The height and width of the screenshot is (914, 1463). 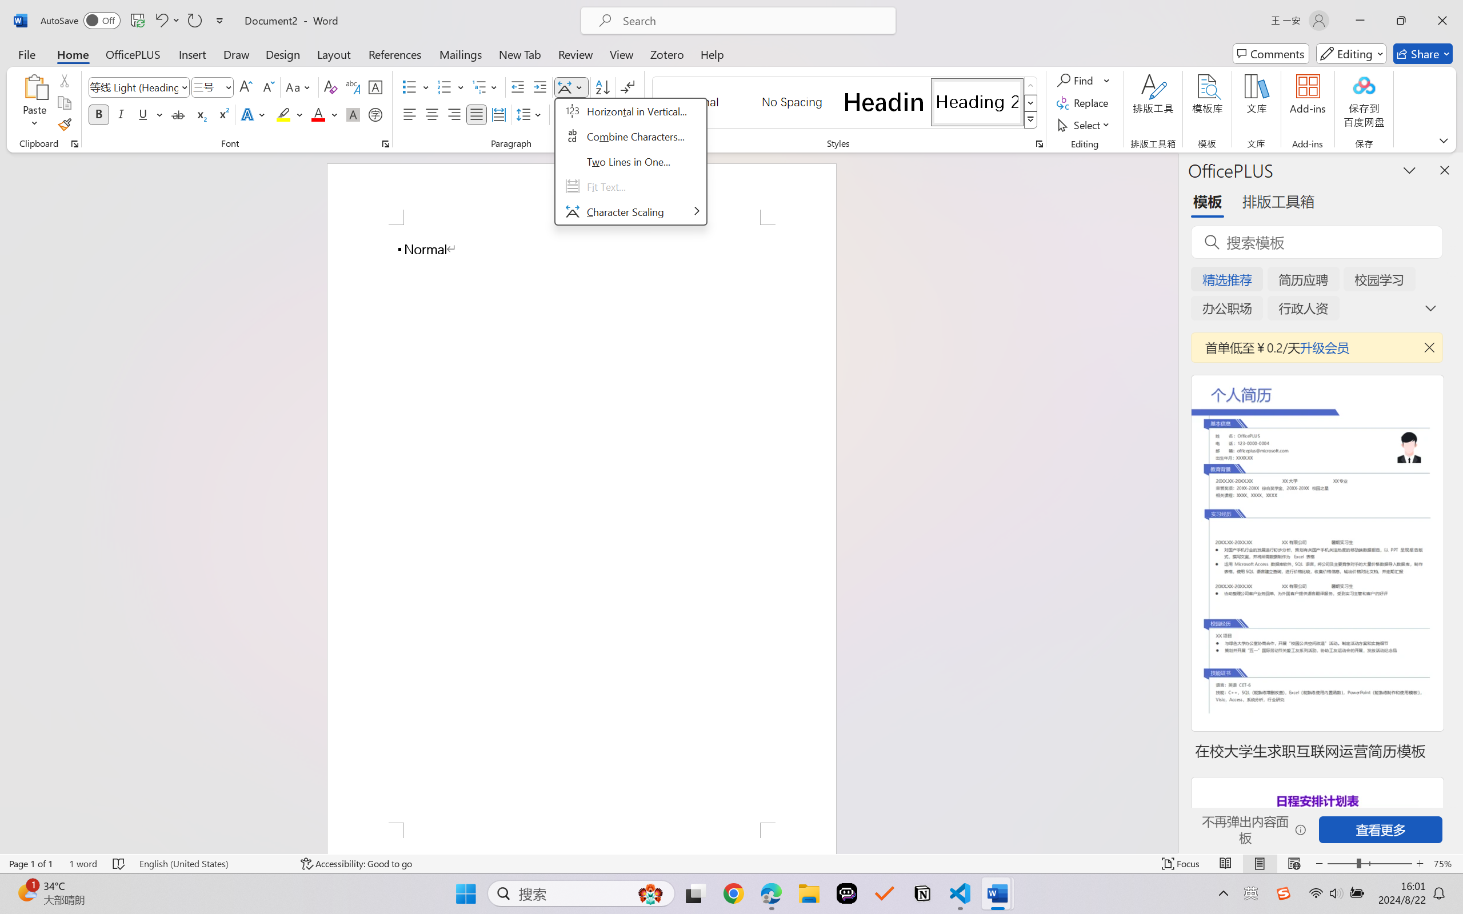 What do you see at coordinates (211, 864) in the screenshot?
I see `Language English (United States)` at bounding box center [211, 864].